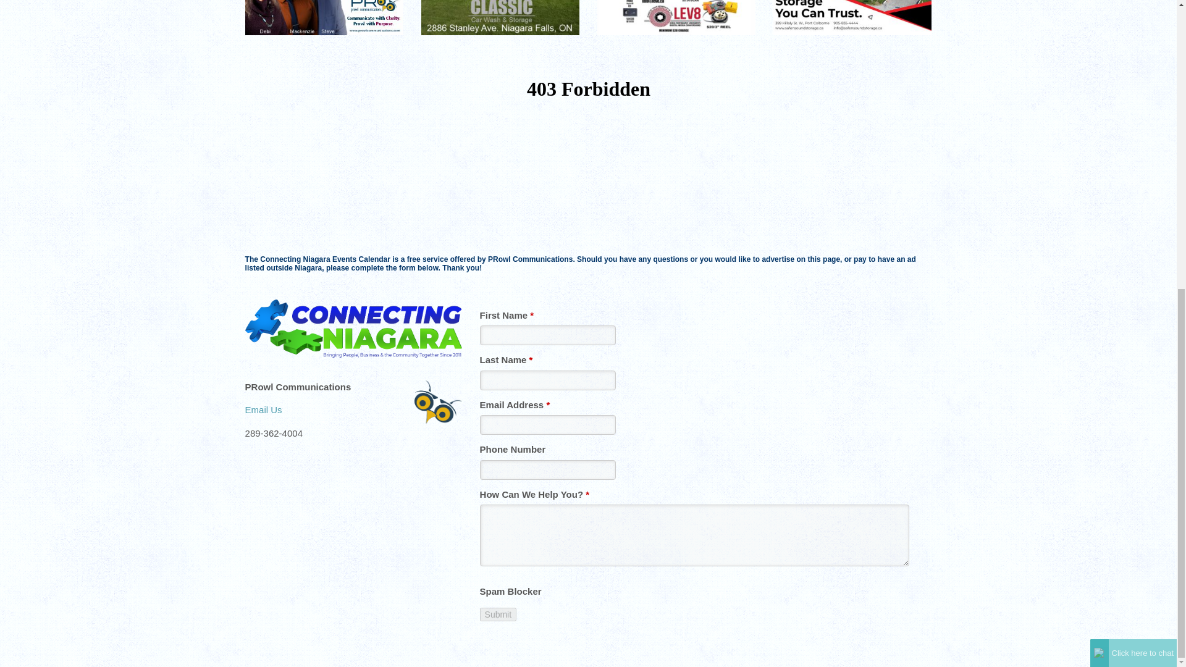 The height and width of the screenshot is (667, 1186). I want to click on Online, so click(1100, 148).